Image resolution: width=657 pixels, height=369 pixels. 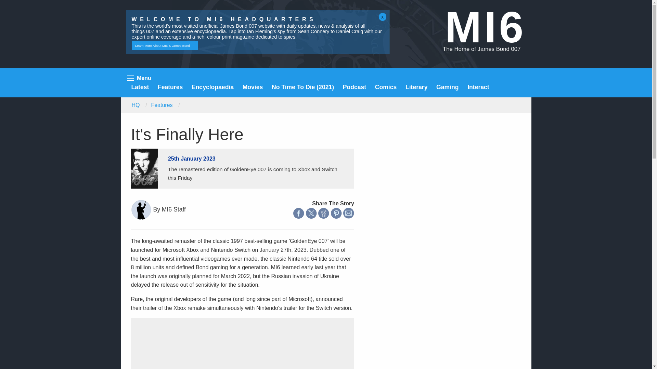 I want to click on Podcast, so click(x=355, y=87).